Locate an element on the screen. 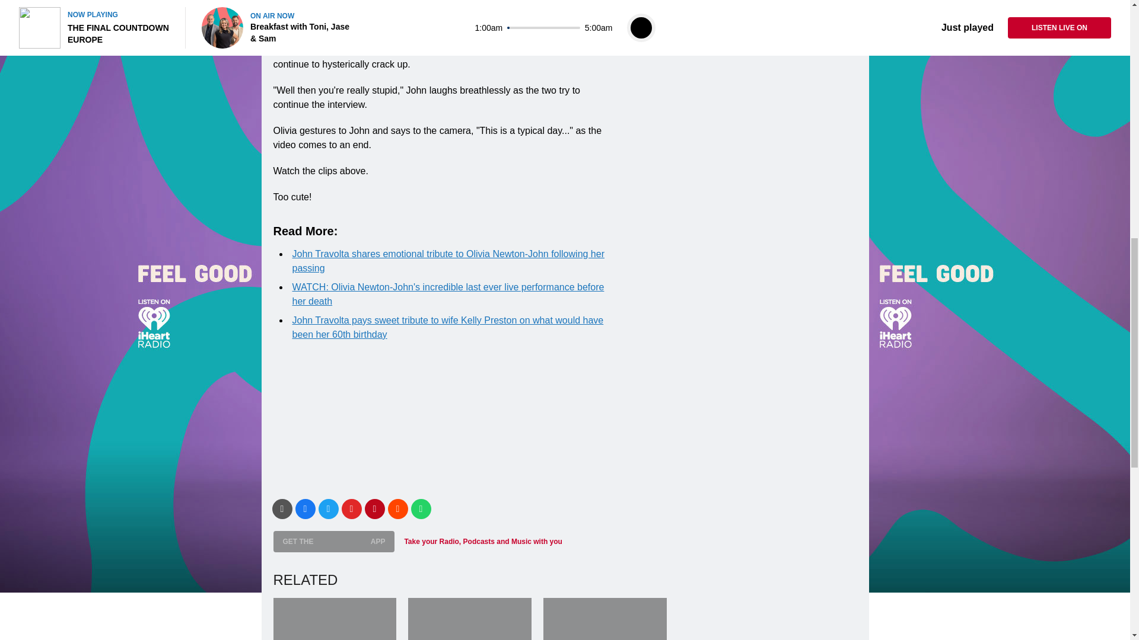 The width and height of the screenshot is (1139, 640). Share with reddit is located at coordinates (397, 508).